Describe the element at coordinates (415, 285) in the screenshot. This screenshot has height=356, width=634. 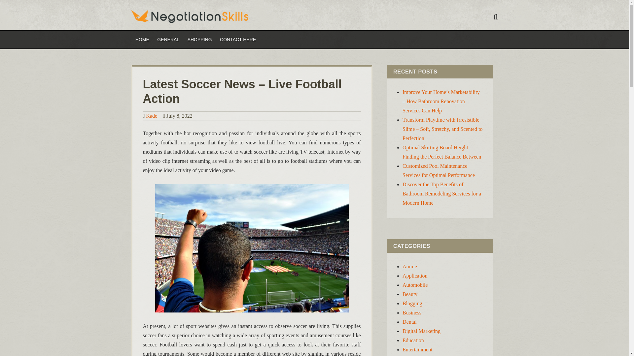
I see `Automobile` at that location.